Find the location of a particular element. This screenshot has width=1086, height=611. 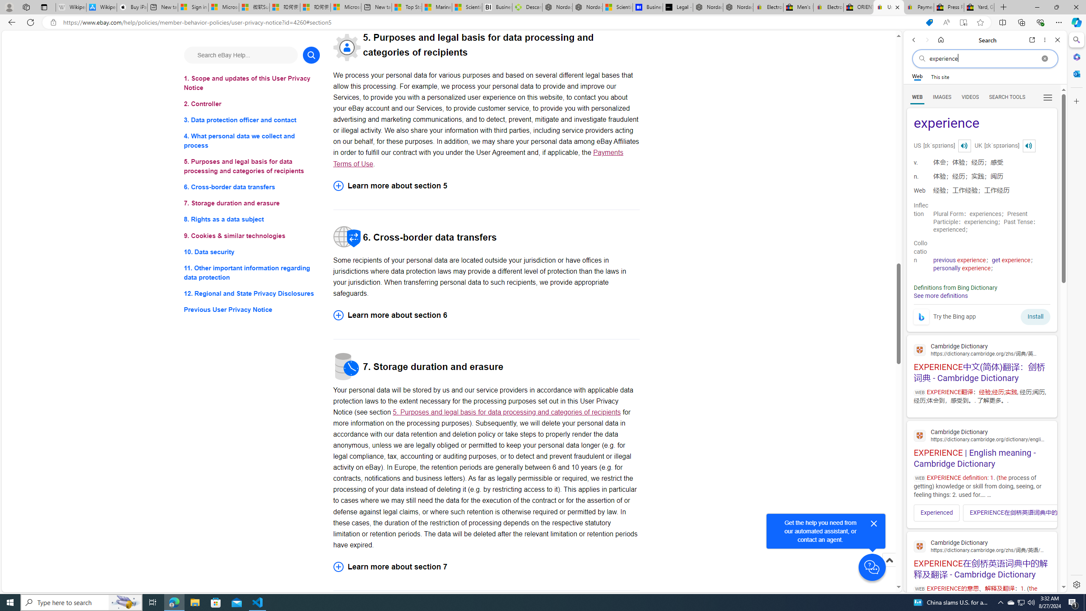

Class: dict_pnIcon rms_img is located at coordinates (1029, 146).